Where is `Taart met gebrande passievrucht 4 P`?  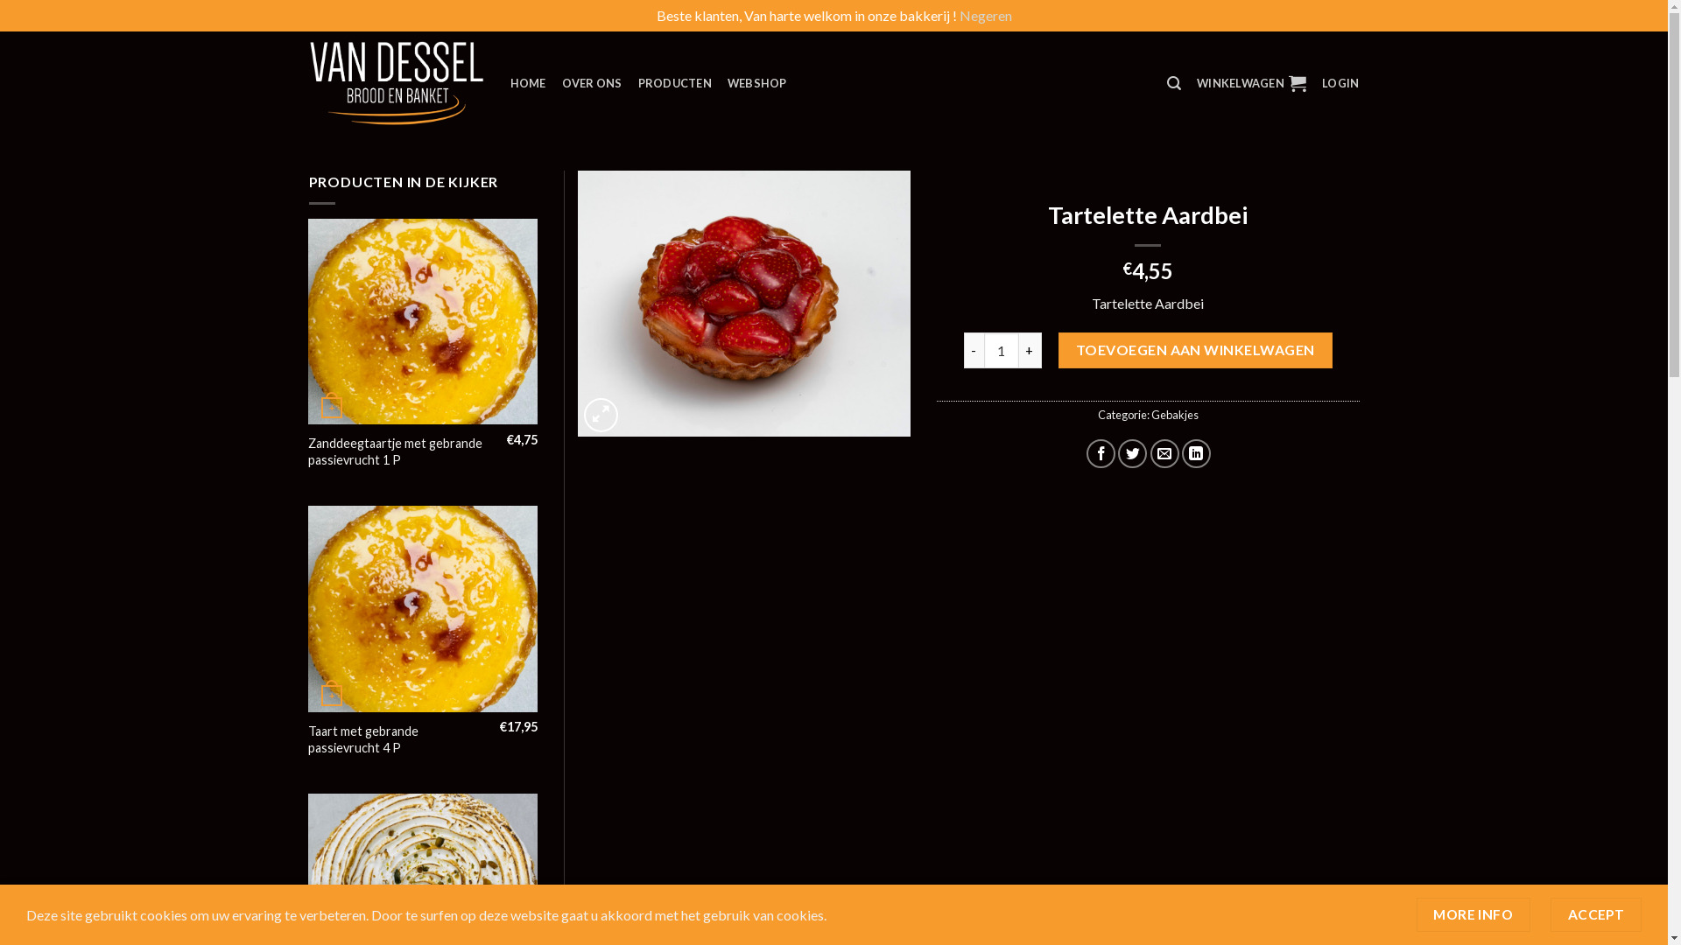 Taart met gebrande passievrucht 4 P is located at coordinates (397, 740).